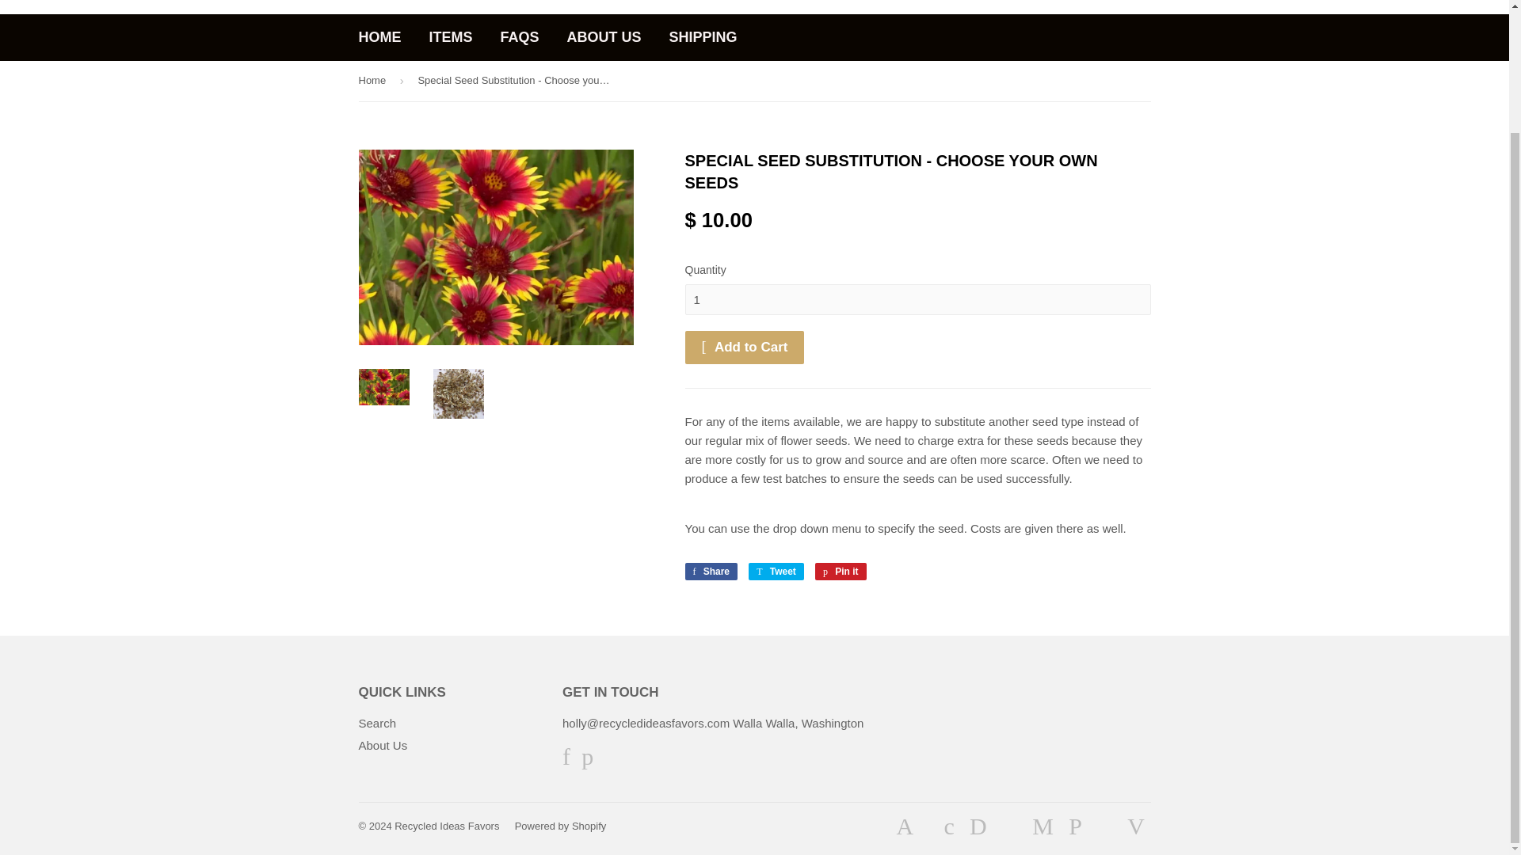 Image resolution: width=1521 pixels, height=855 pixels. I want to click on Powered by Shopify, so click(561, 825).